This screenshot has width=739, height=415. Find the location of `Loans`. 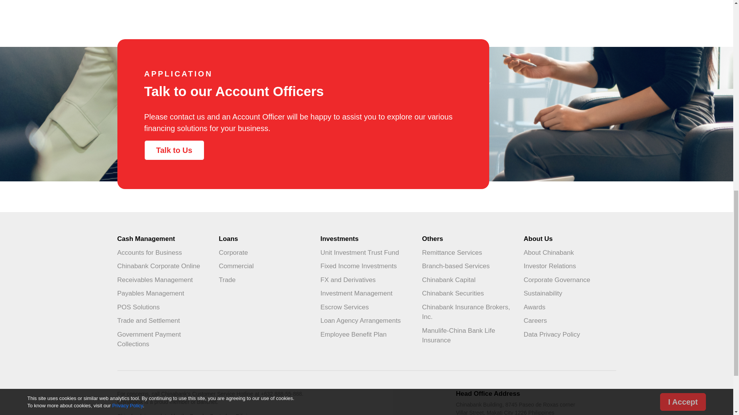

Loans is located at coordinates (265, 239).